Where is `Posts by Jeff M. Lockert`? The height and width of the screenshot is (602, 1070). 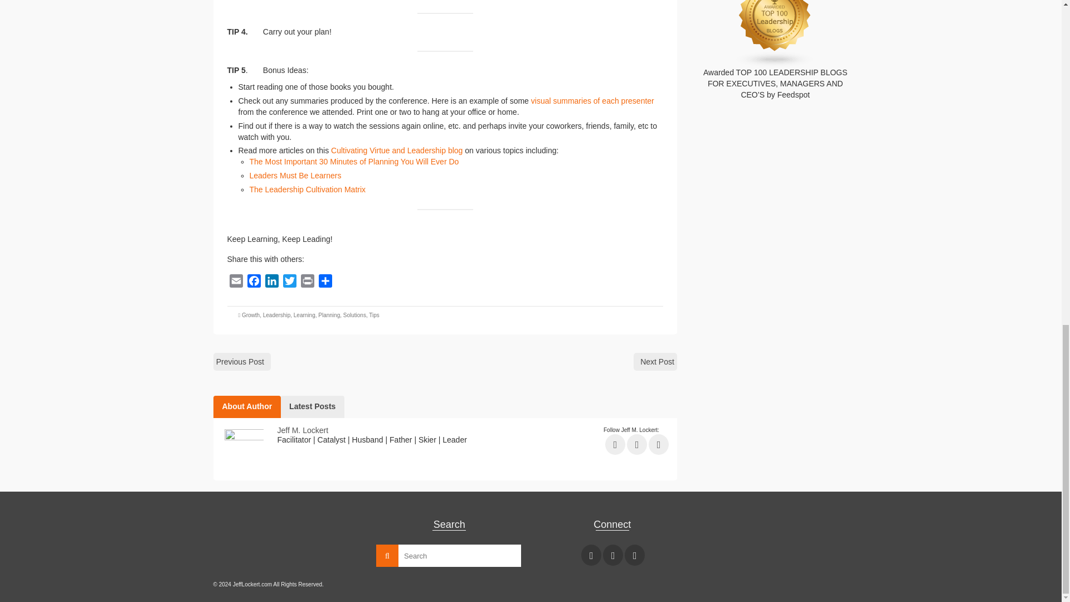
Posts by Jeff M. Lockert is located at coordinates (303, 430).